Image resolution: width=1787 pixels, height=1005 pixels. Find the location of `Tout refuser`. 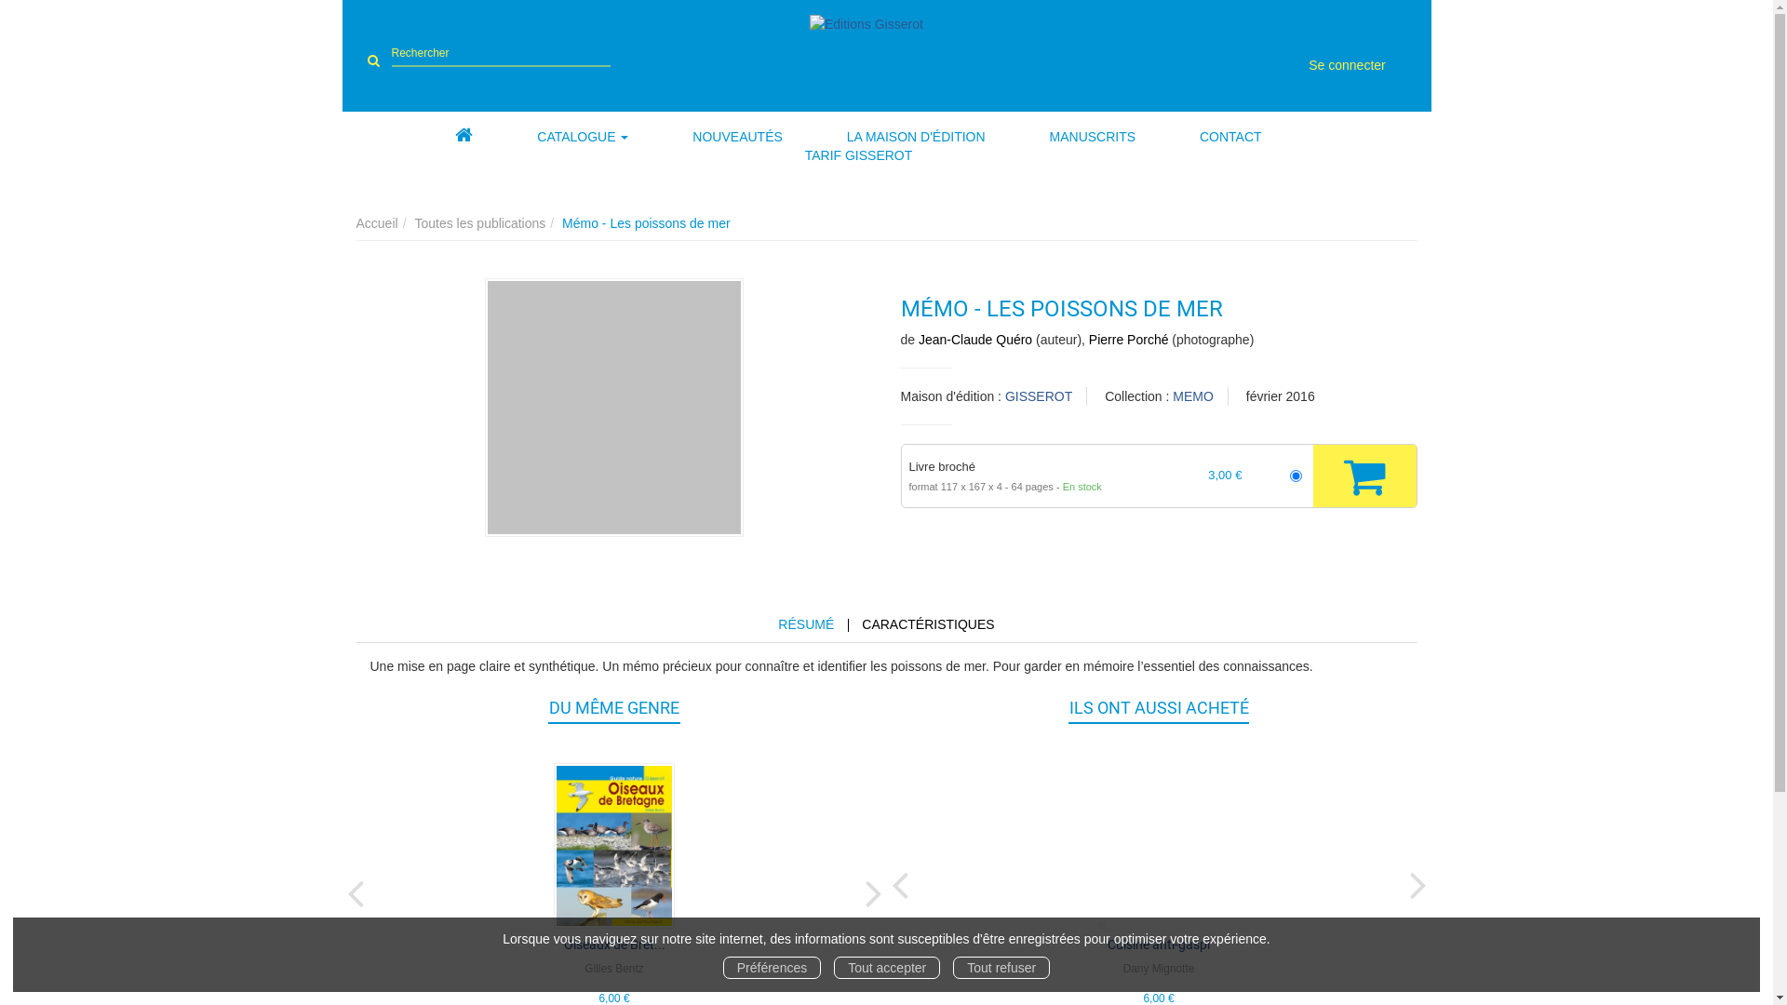

Tout refuser is located at coordinates (1001, 968).